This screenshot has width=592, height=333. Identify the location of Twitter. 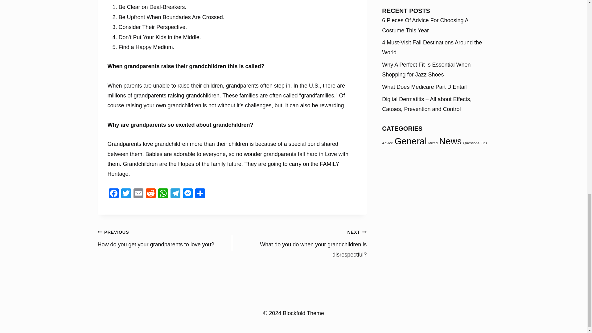
(126, 194).